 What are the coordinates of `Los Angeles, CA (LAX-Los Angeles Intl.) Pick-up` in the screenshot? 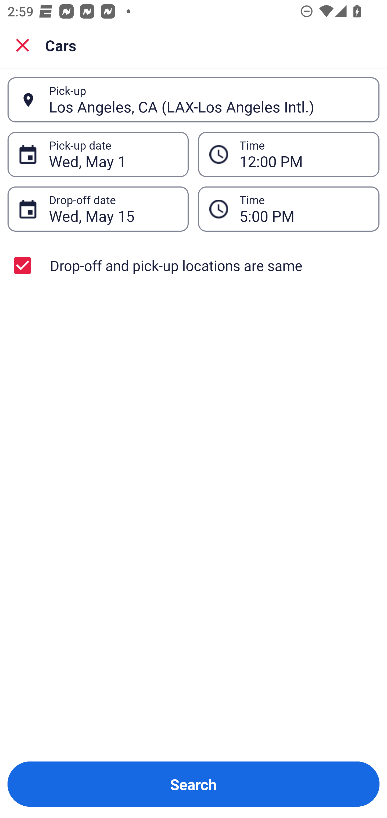 It's located at (193, 100).